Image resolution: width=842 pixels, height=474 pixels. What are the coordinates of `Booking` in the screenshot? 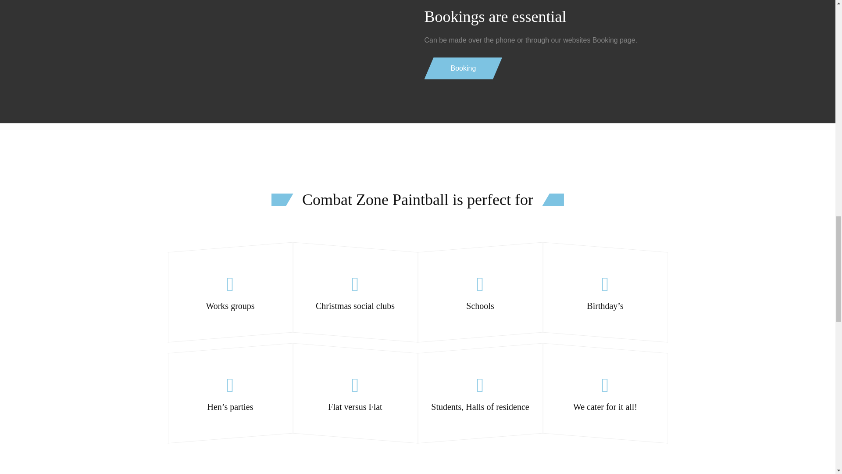 It's located at (463, 68).